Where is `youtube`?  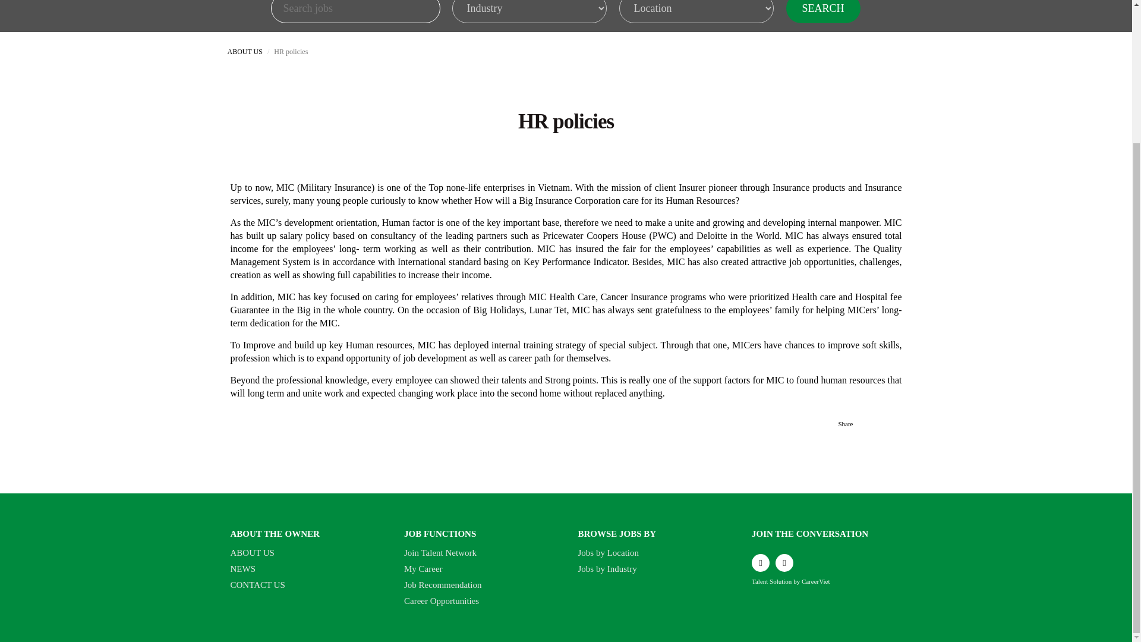
youtube is located at coordinates (784, 563).